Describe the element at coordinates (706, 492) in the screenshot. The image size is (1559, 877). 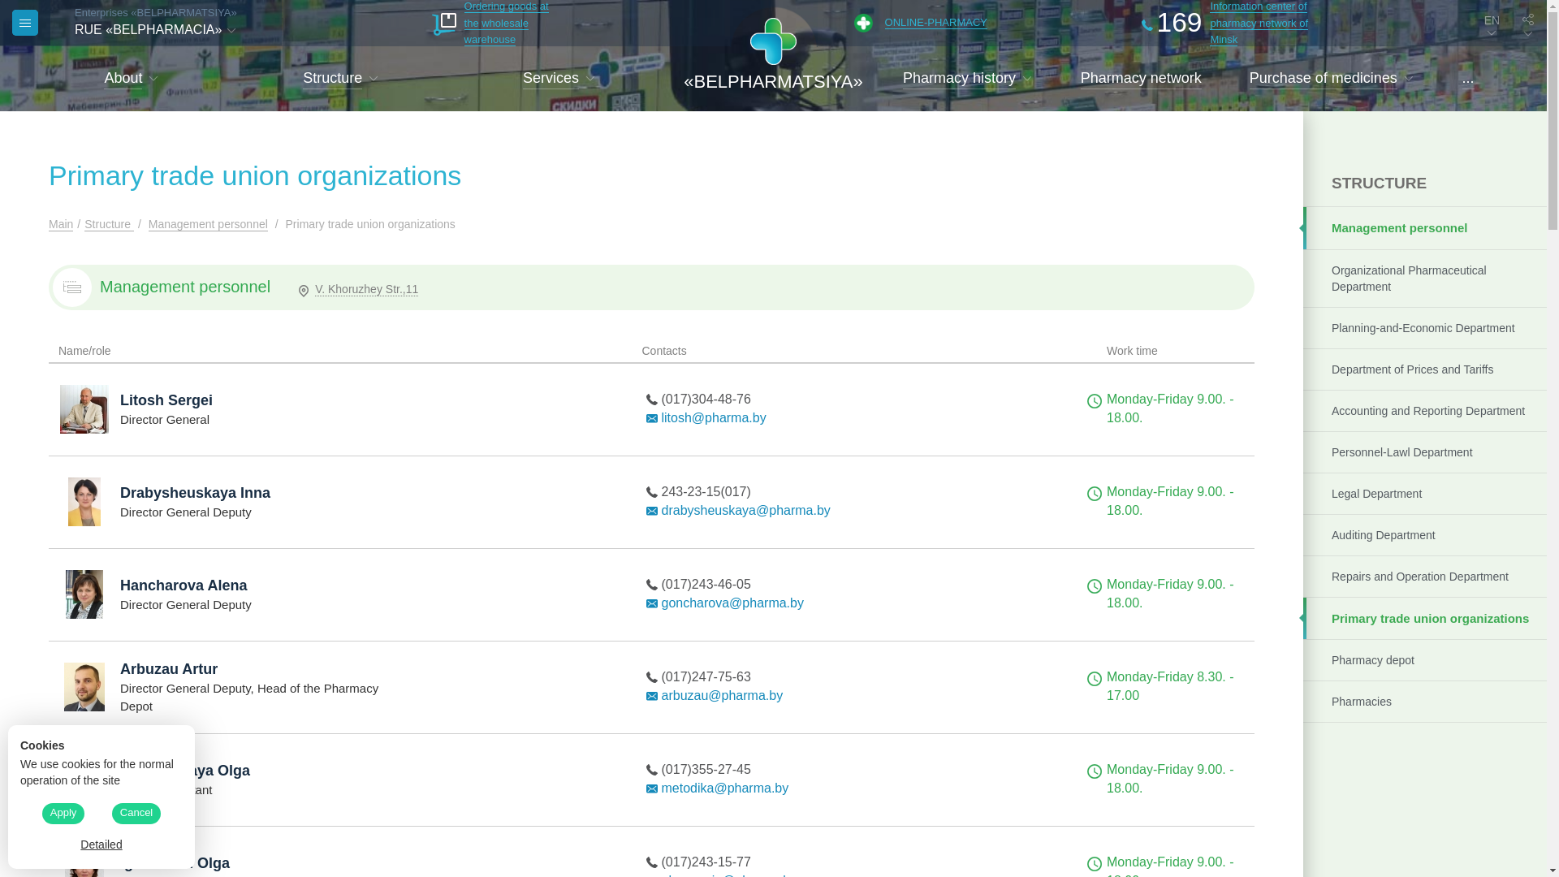
I see `243-23-15(017)` at that location.